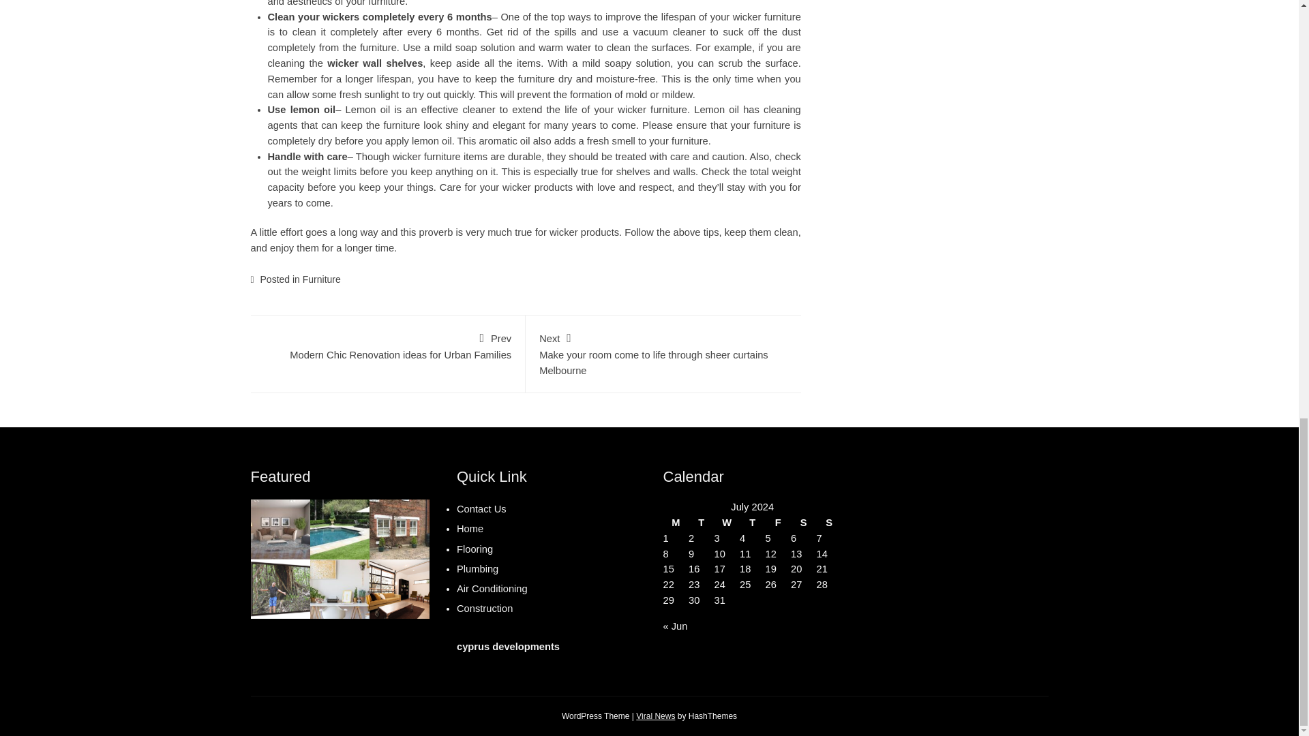 The image size is (1309, 736). I want to click on Monday, so click(777, 523).